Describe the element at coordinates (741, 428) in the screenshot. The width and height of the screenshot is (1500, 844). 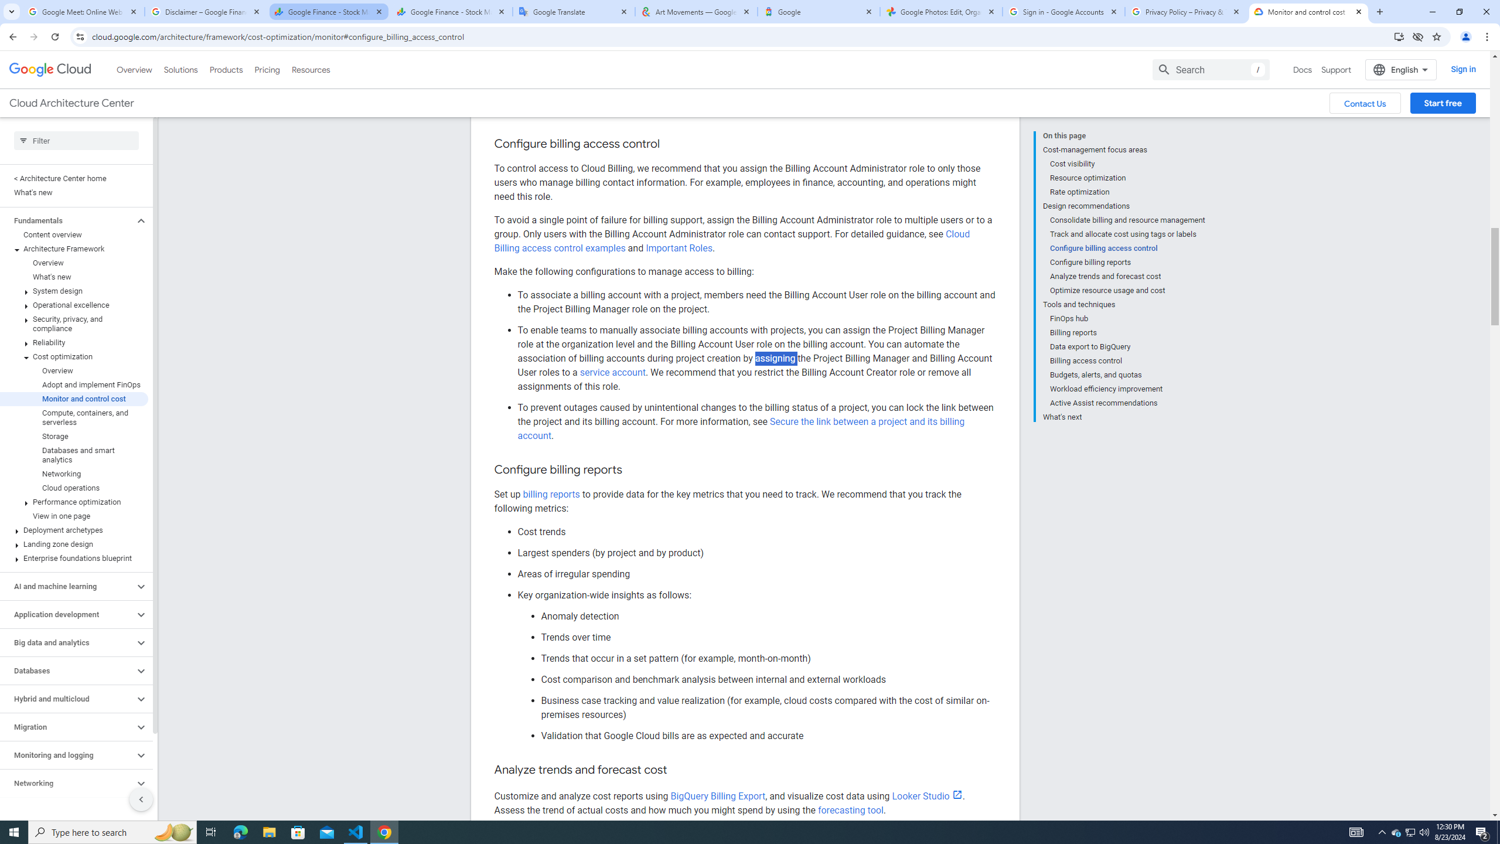
I see `Secure the link between a project and its billing account` at that location.